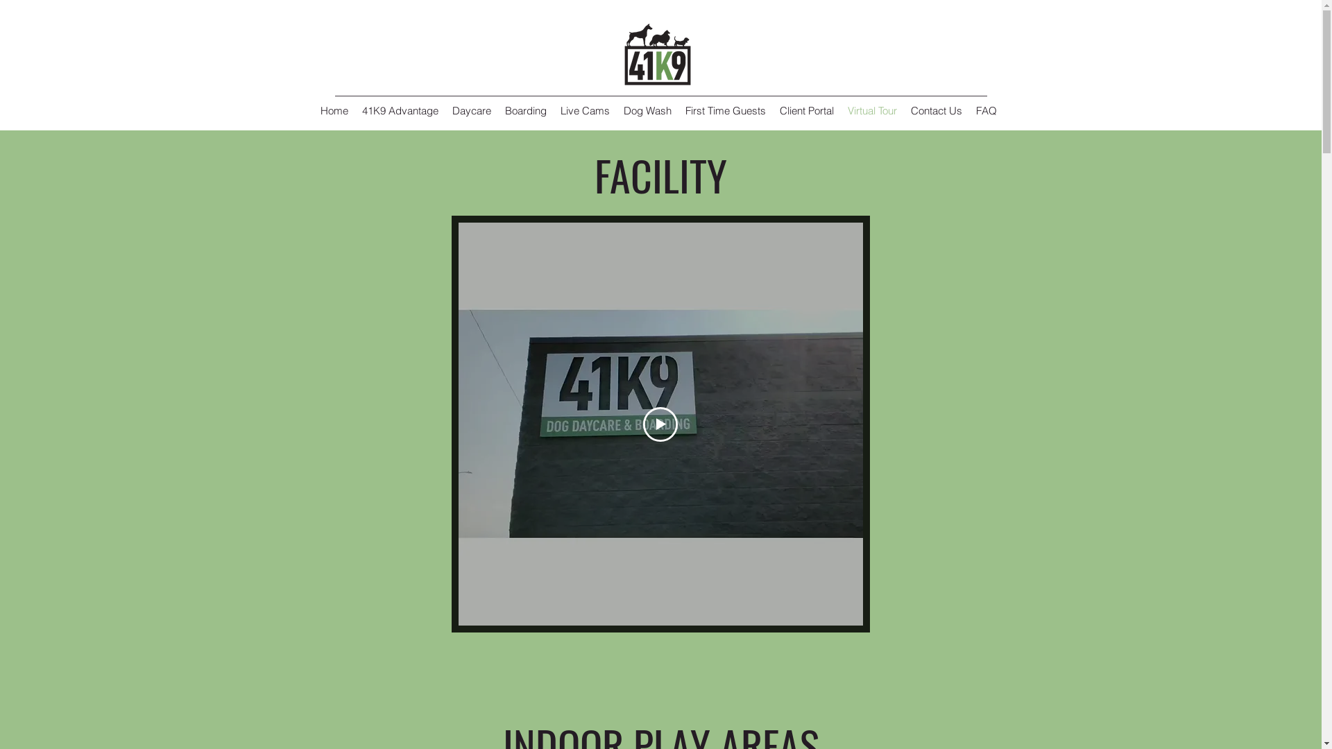 This screenshot has width=1332, height=749. Describe the element at coordinates (937, 111) in the screenshot. I see `Contact Us` at that location.